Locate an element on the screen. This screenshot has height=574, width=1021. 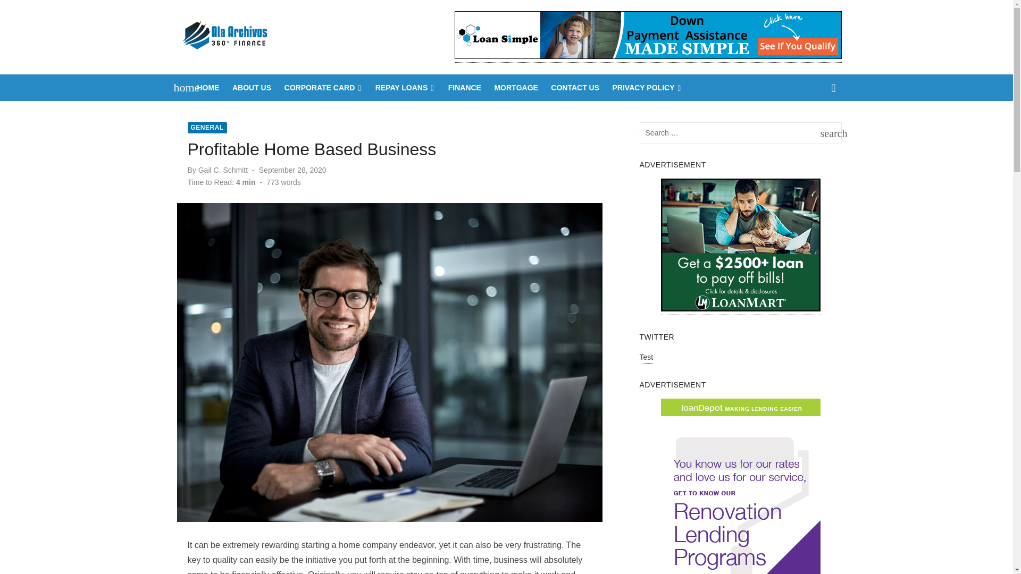
FINANCE is located at coordinates (465, 88).